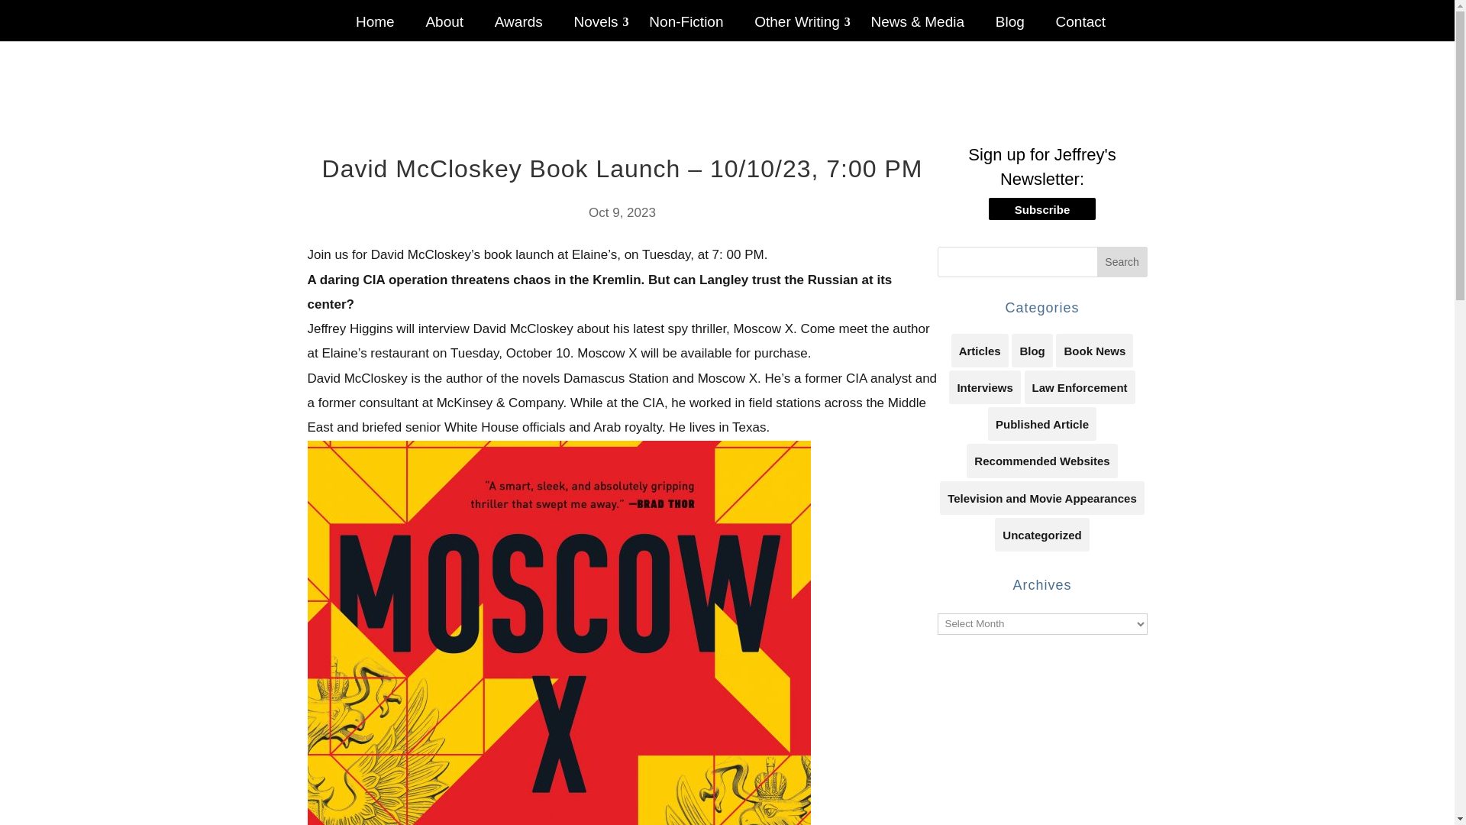 The image size is (1466, 825). What do you see at coordinates (1041, 535) in the screenshot?
I see `Uncategorized` at bounding box center [1041, 535].